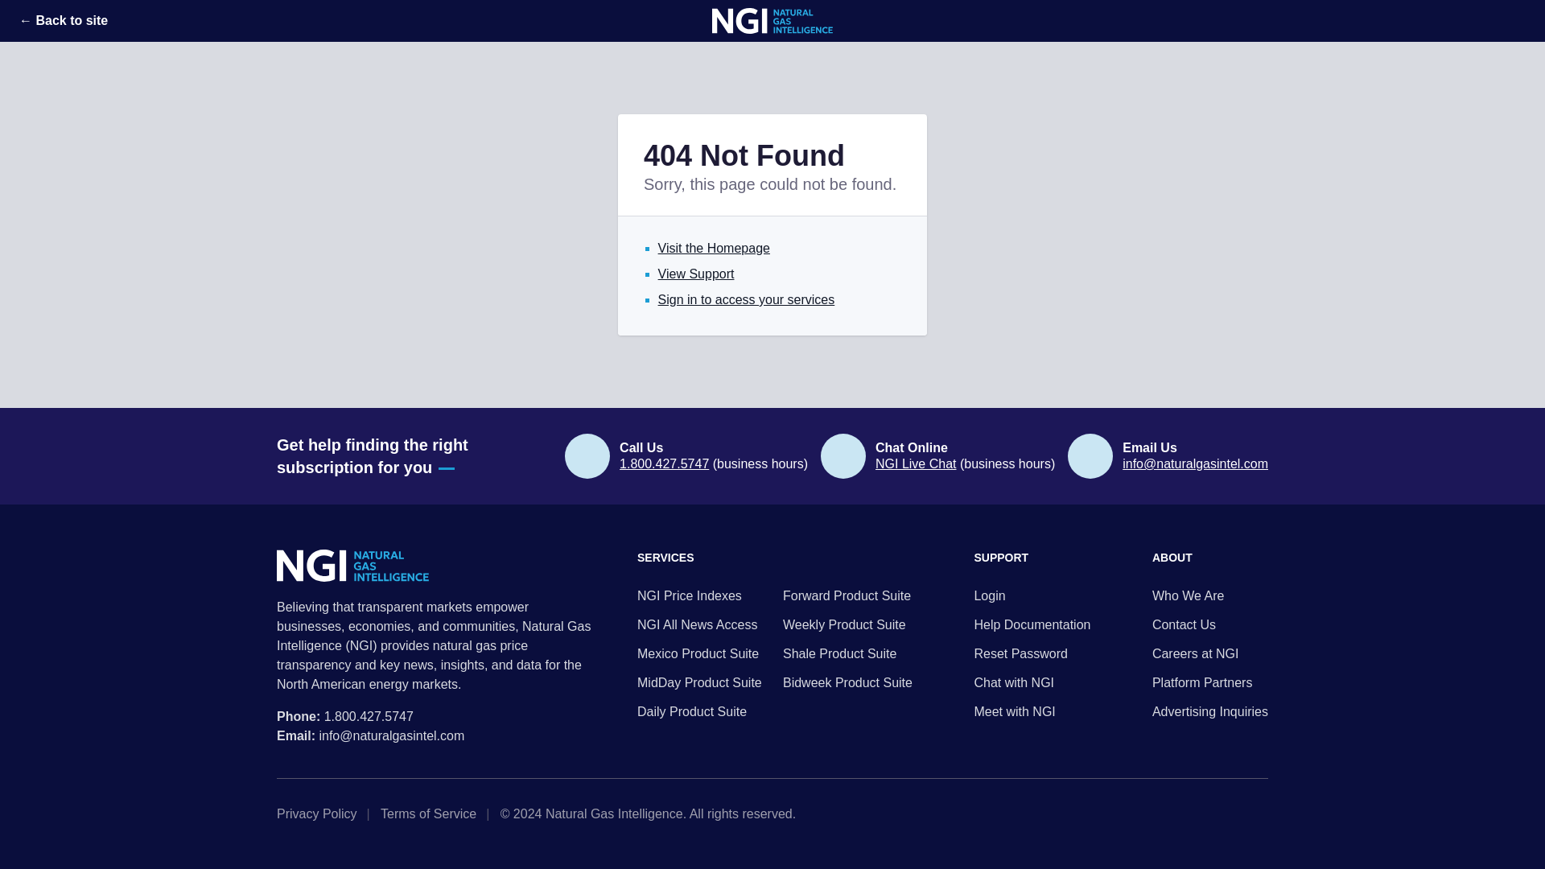 Image resolution: width=1545 pixels, height=869 pixels. Describe the element at coordinates (1210, 682) in the screenshot. I see `Platform Partners` at that location.